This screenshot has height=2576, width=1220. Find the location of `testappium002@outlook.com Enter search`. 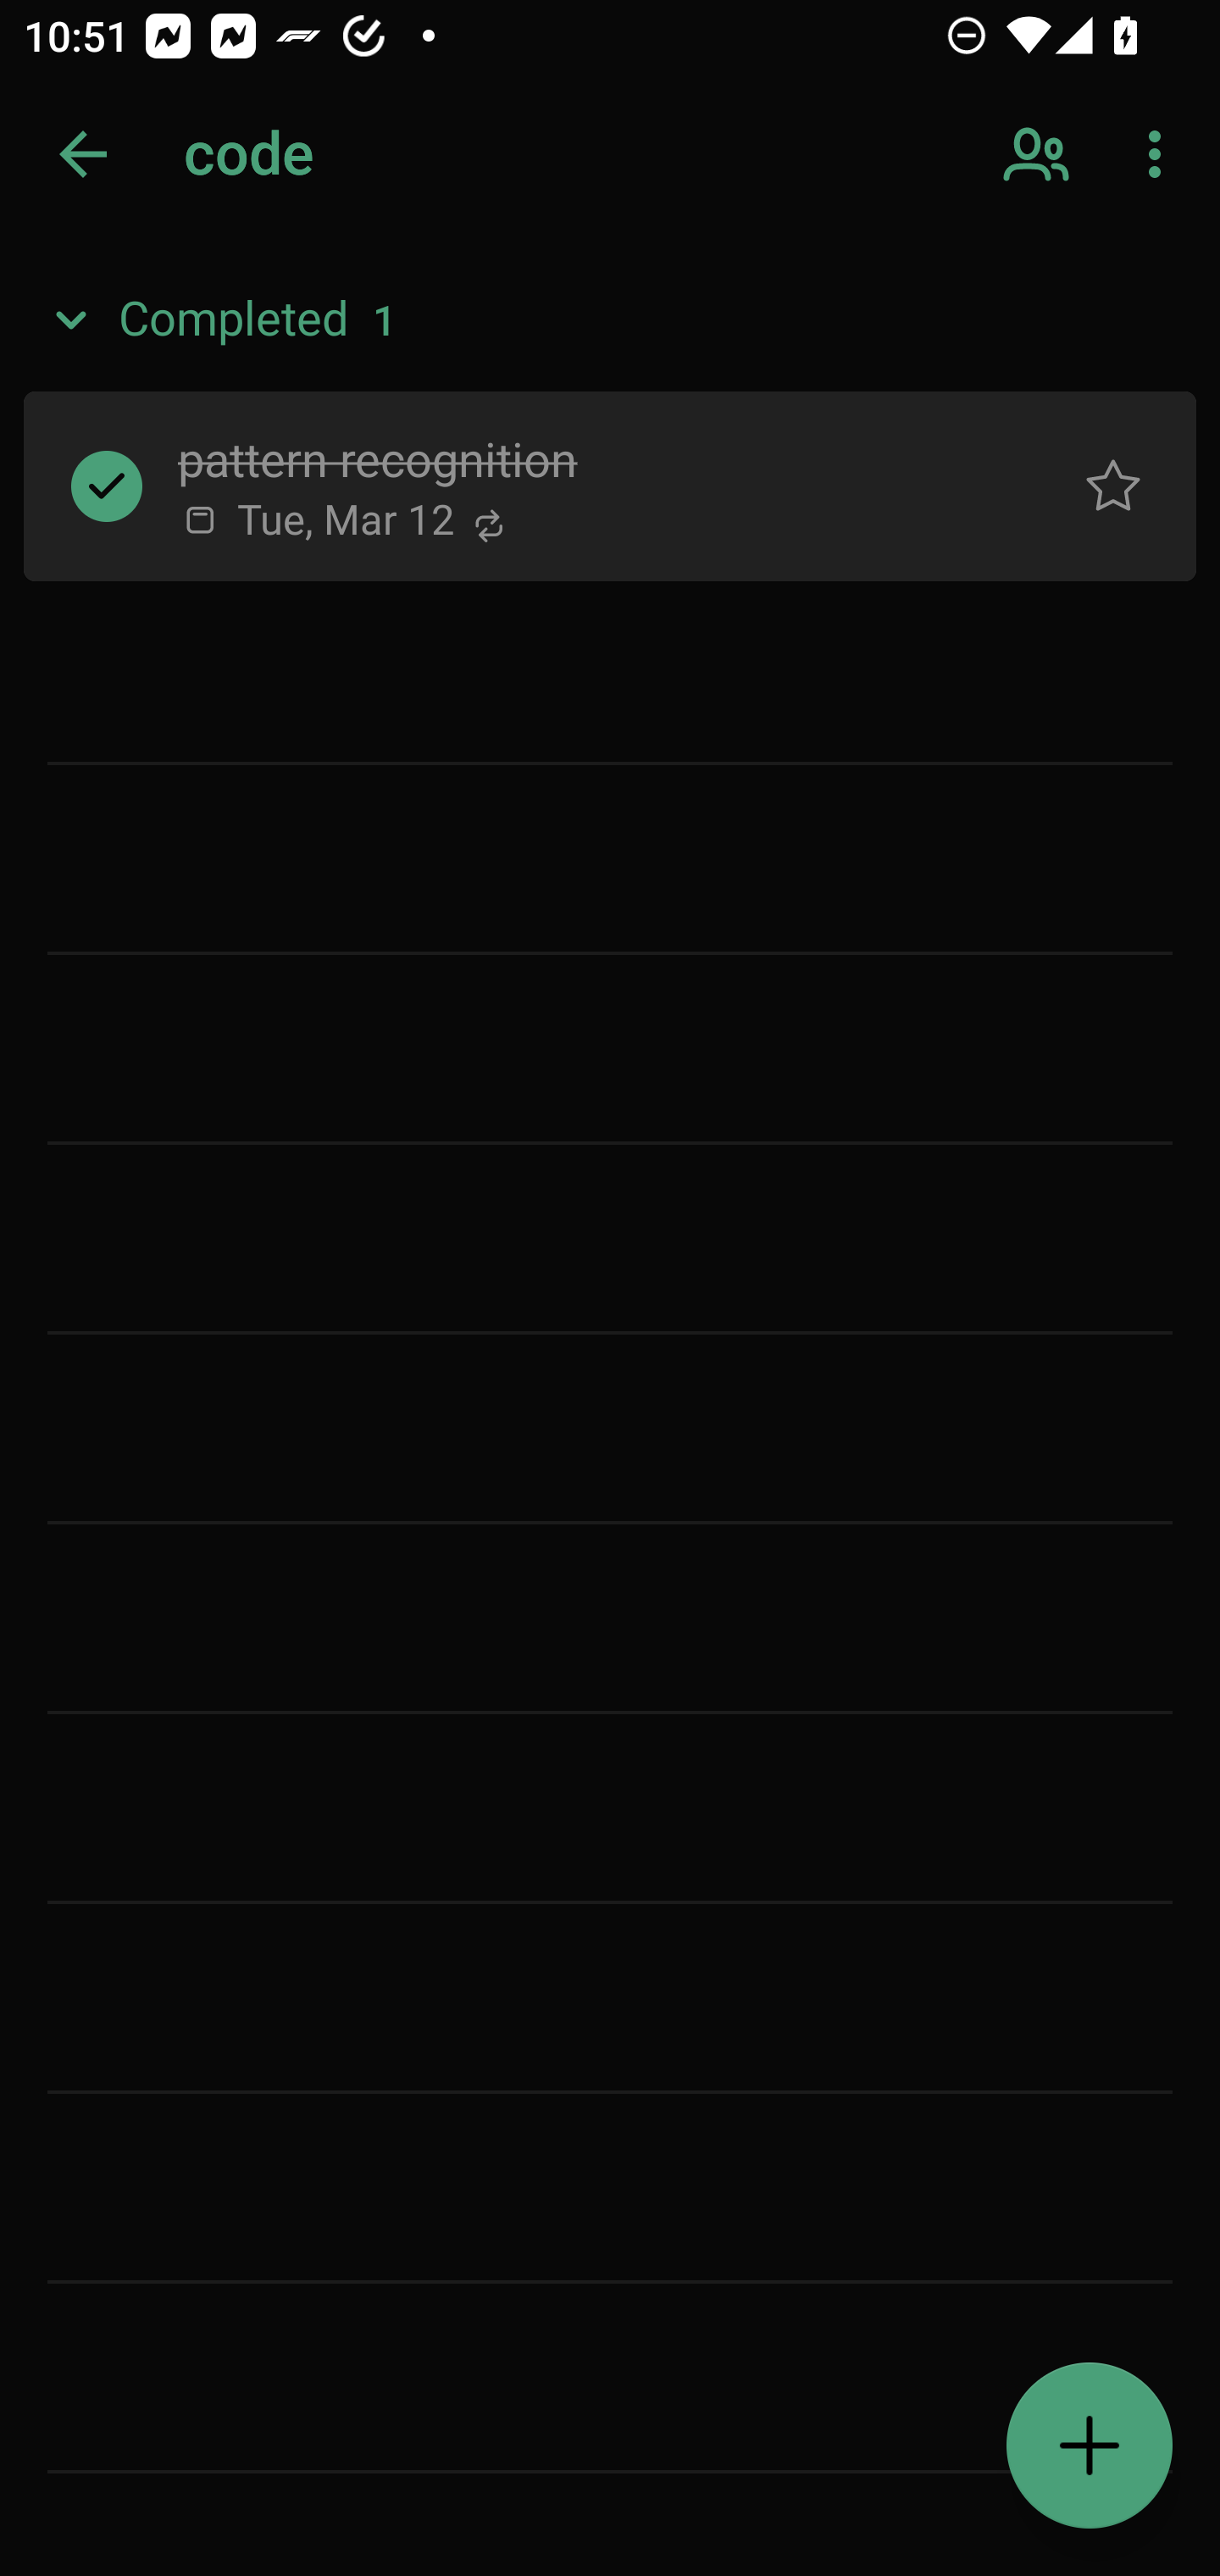

testappium002@outlook.com Enter search is located at coordinates (305, 154).